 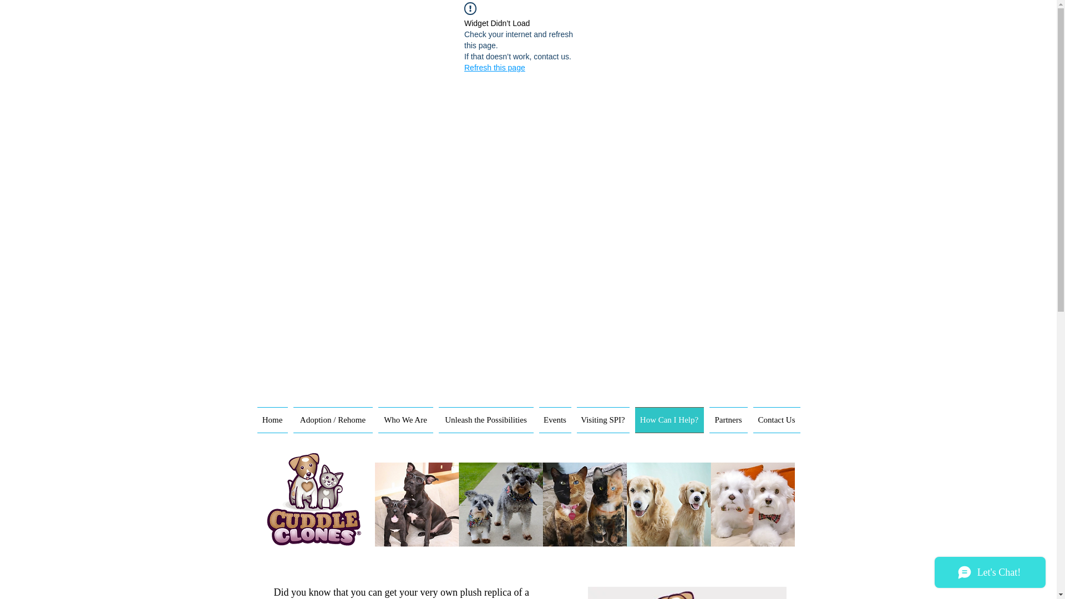 I want to click on Unleash the Possibilities, so click(x=486, y=420).